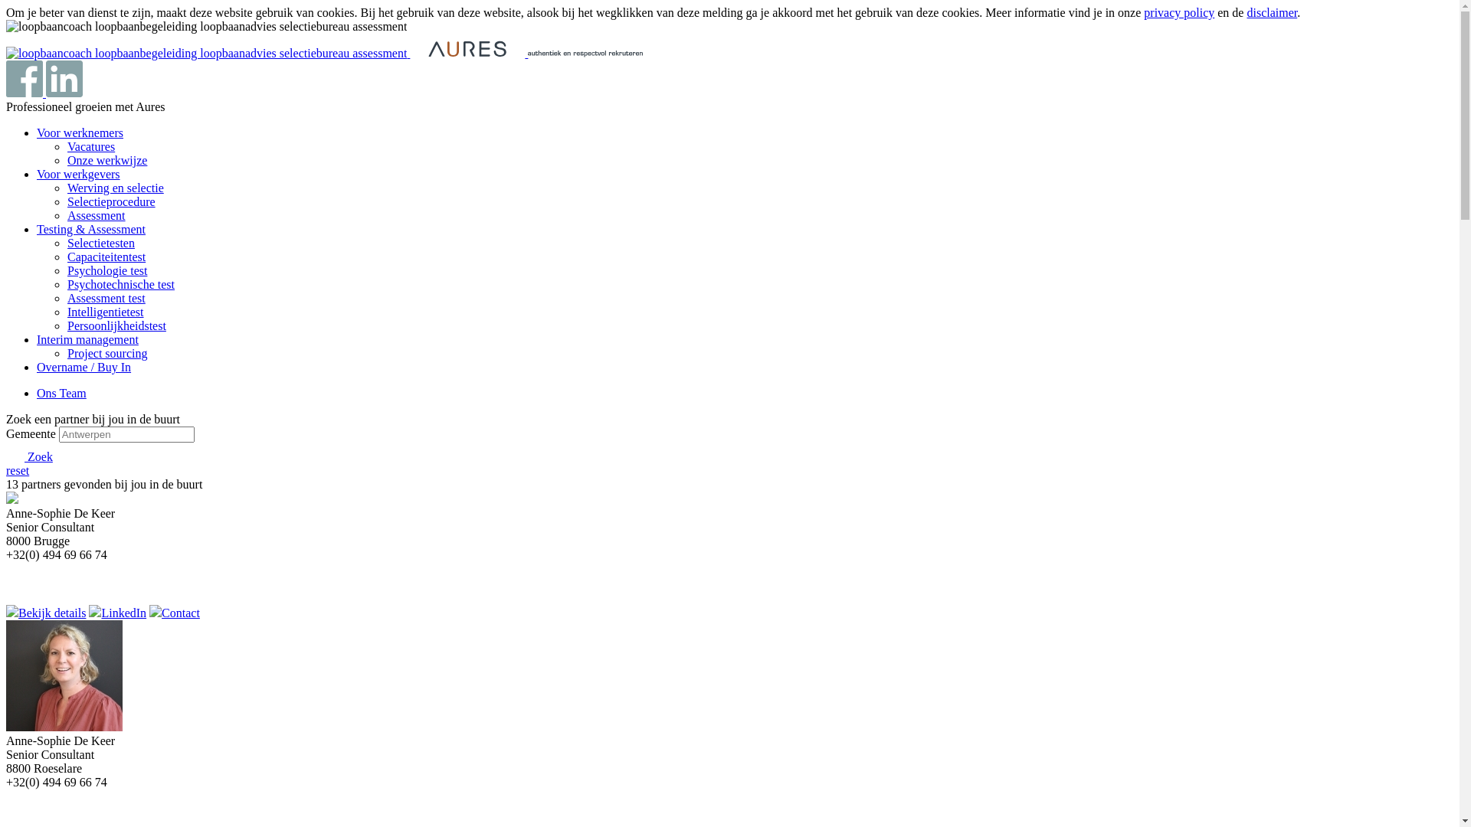  What do you see at coordinates (97, 216) in the screenshot?
I see `Assessment` at bounding box center [97, 216].